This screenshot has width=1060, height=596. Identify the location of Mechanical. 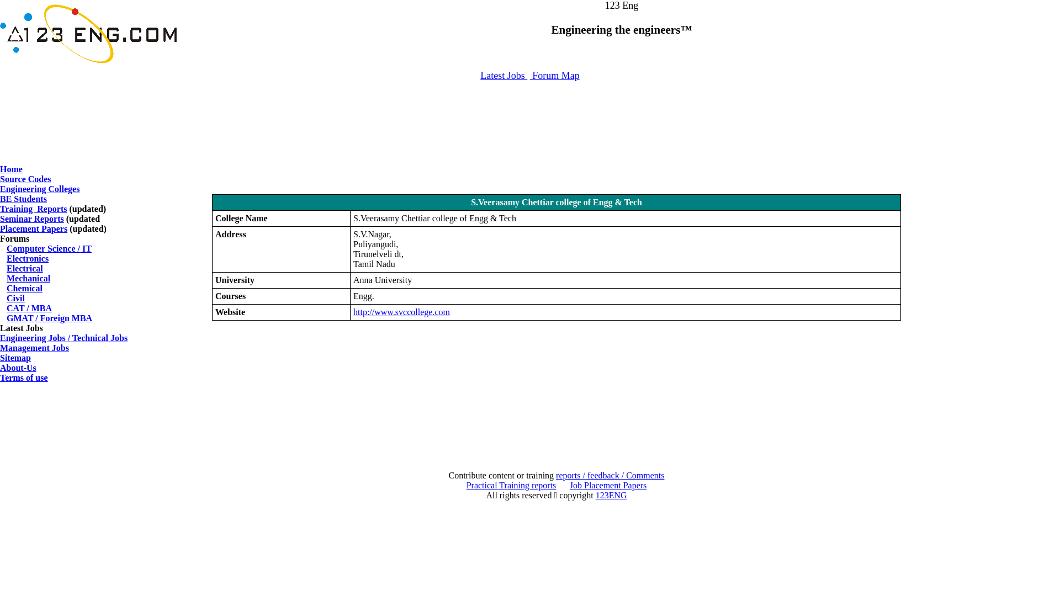
(29, 278).